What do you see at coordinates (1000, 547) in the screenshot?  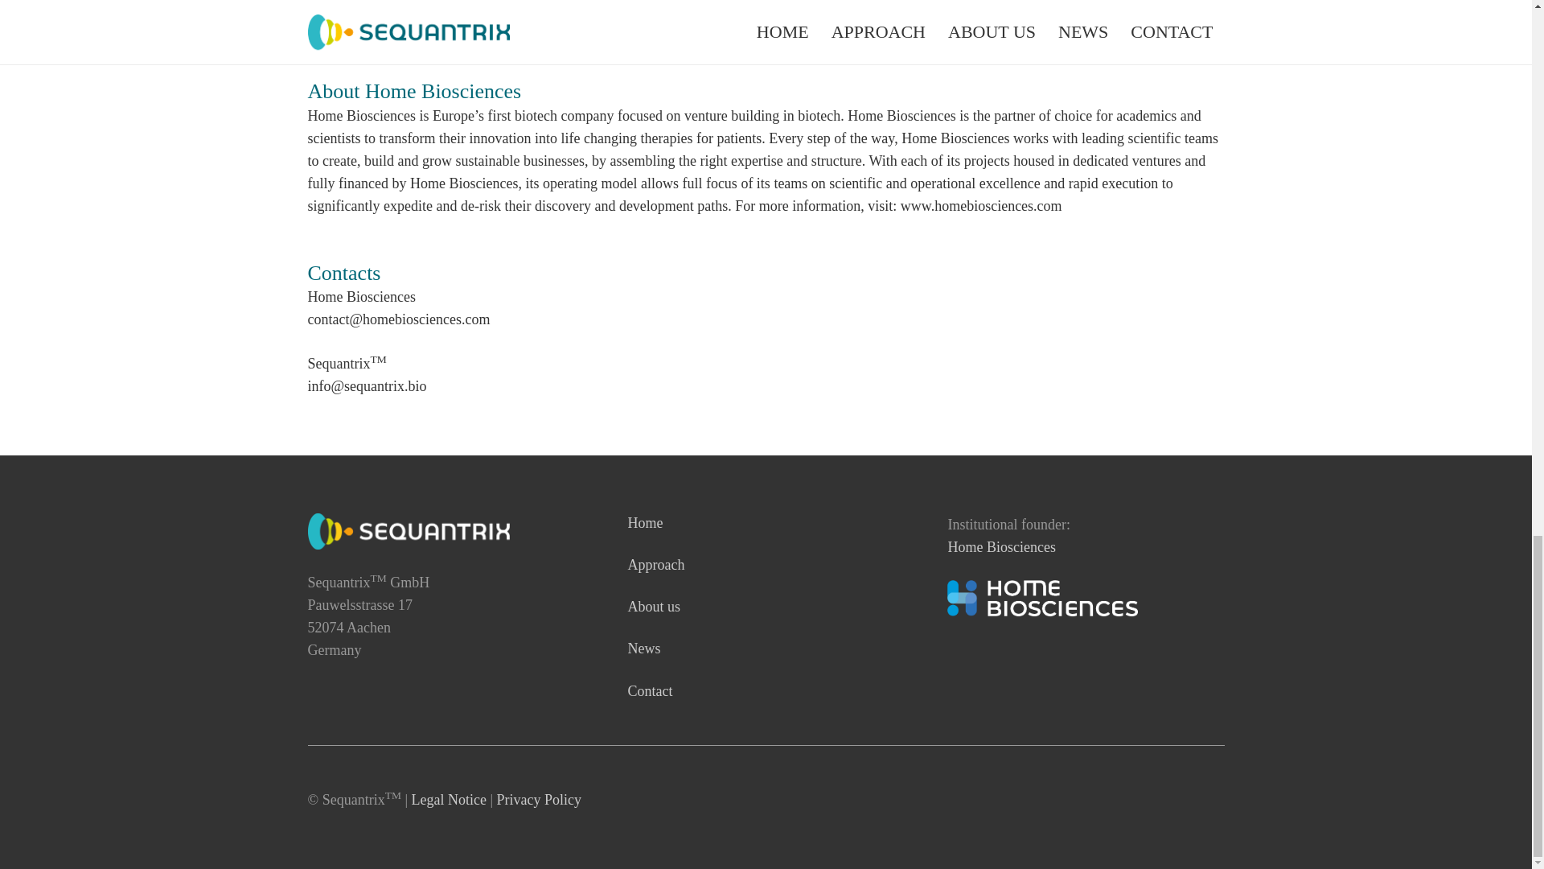 I see `Home Biosciences` at bounding box center [1000, 547].